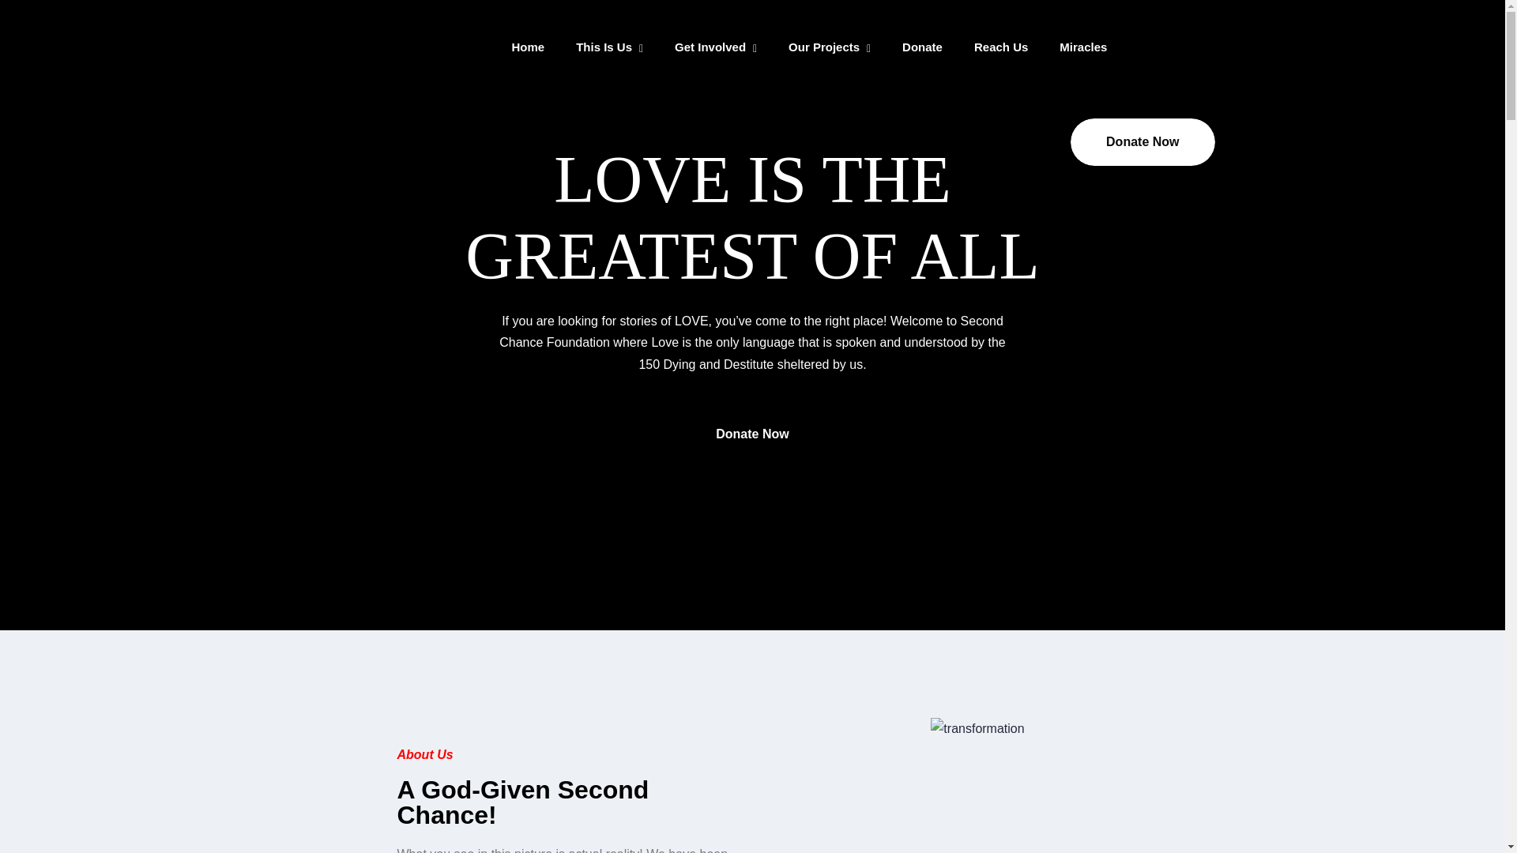 The height and width of the screenshot is (853, 1517). Describe the element at coordinates (922, 47) in the screenshot. I see `Donate` at that location.